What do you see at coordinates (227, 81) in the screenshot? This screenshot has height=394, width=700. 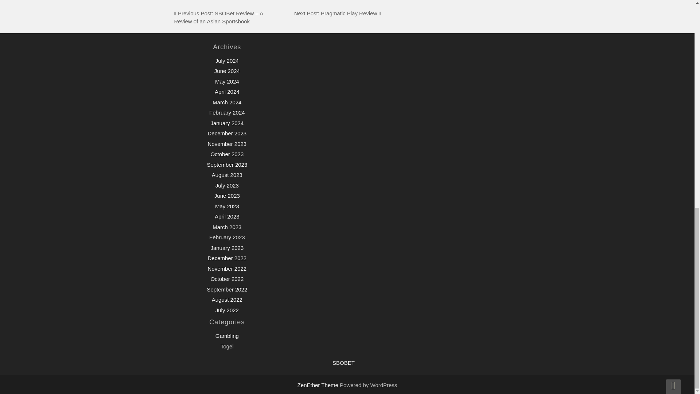 I see `May 2024` at bounding box center [227, 81].